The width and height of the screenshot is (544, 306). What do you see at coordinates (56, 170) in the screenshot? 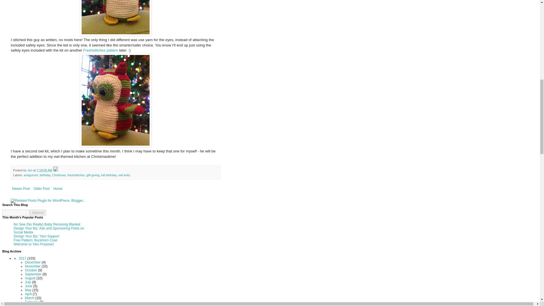
I see `Edit Post` at bounding box center [56, 170].